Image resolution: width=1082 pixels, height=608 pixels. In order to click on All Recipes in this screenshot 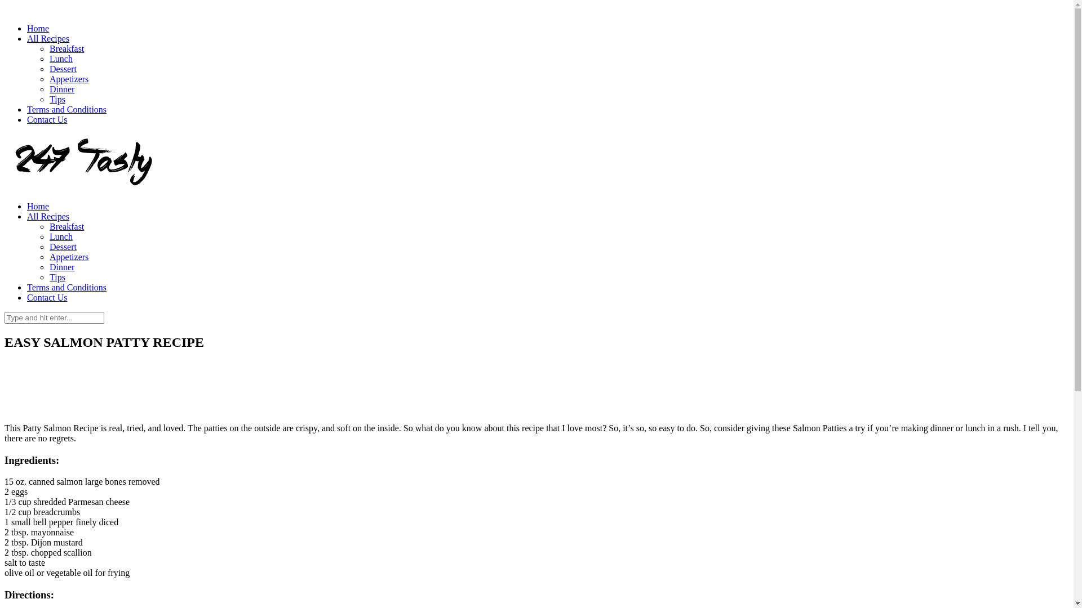, I will do `click(48, 38)`.